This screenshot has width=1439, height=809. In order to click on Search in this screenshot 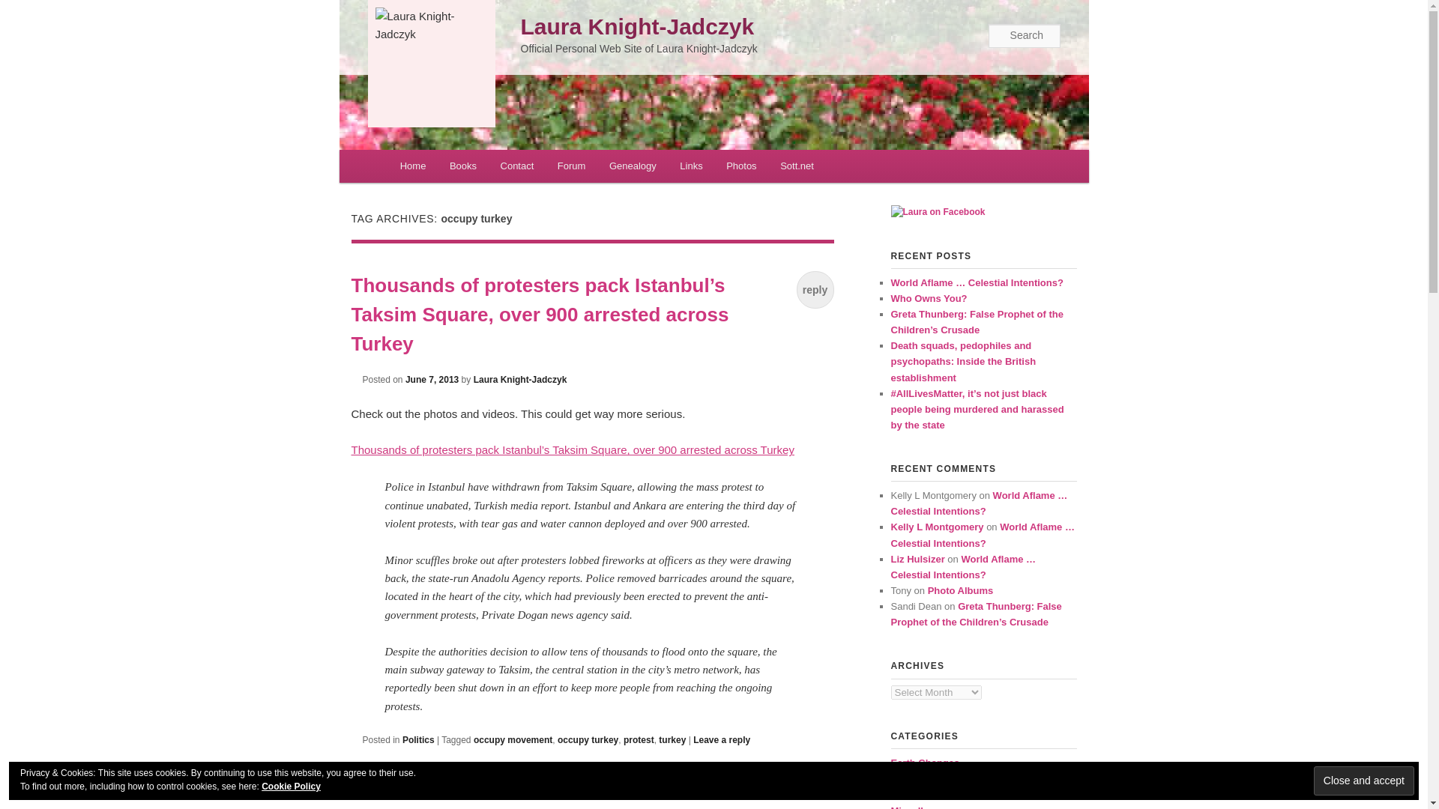, I will do `click(24, 8)`.